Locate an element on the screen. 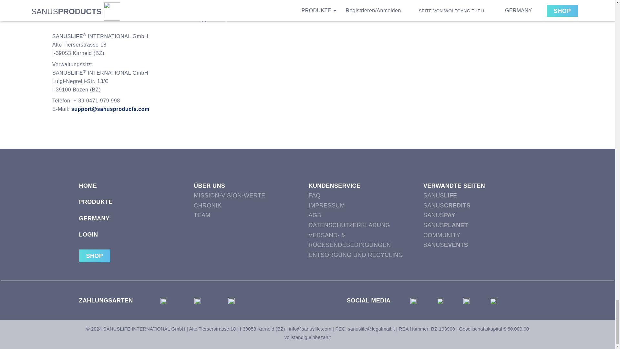  FAQ is located at coordinates (365, 196).